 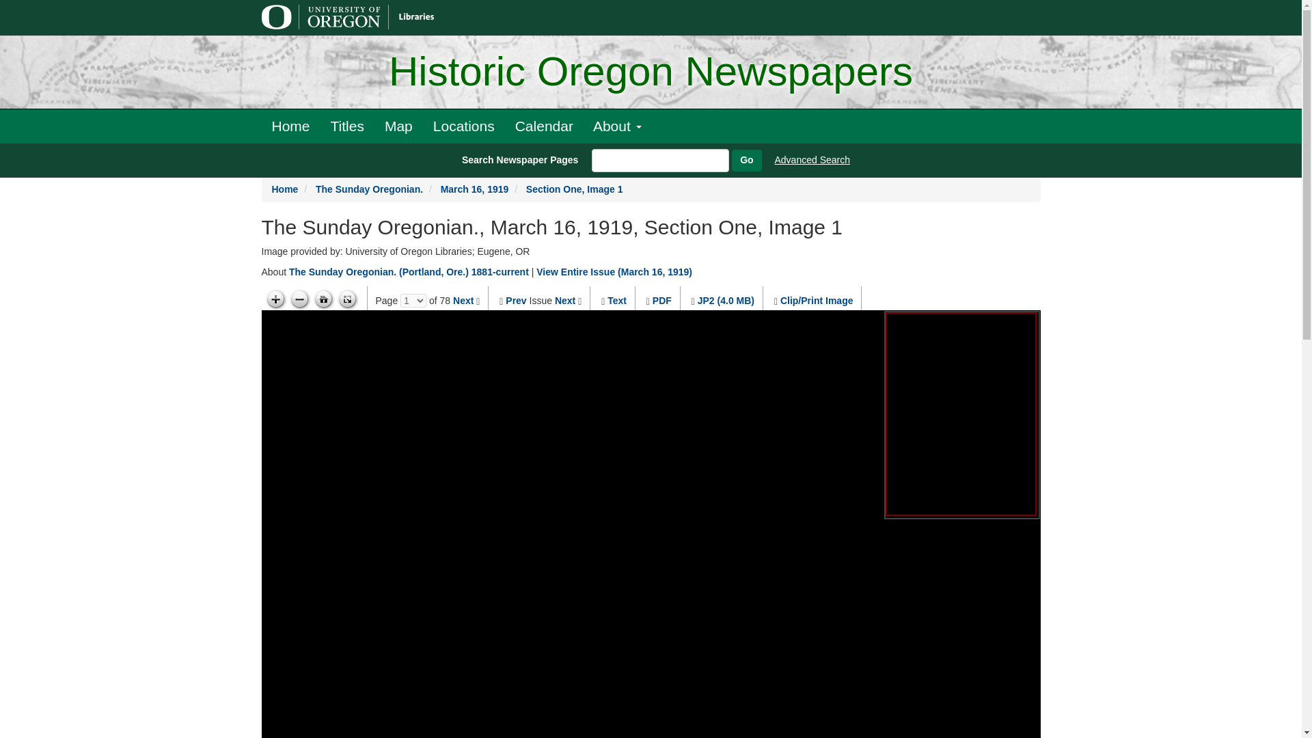 What do you see at coordinates (398, 126) in the screenshot?
I see `Map` at bounding box center [398, 126].